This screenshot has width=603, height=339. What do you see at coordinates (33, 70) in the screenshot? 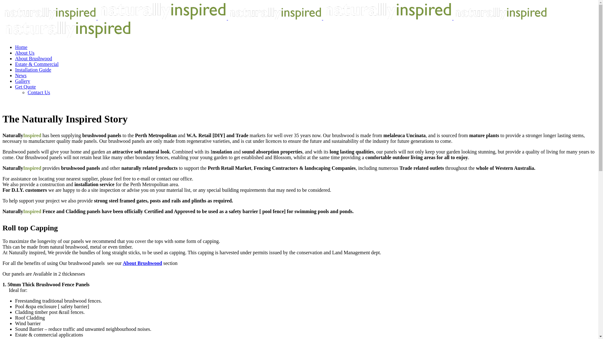
I see `Installation Guide` at bounding box center [33, 70].